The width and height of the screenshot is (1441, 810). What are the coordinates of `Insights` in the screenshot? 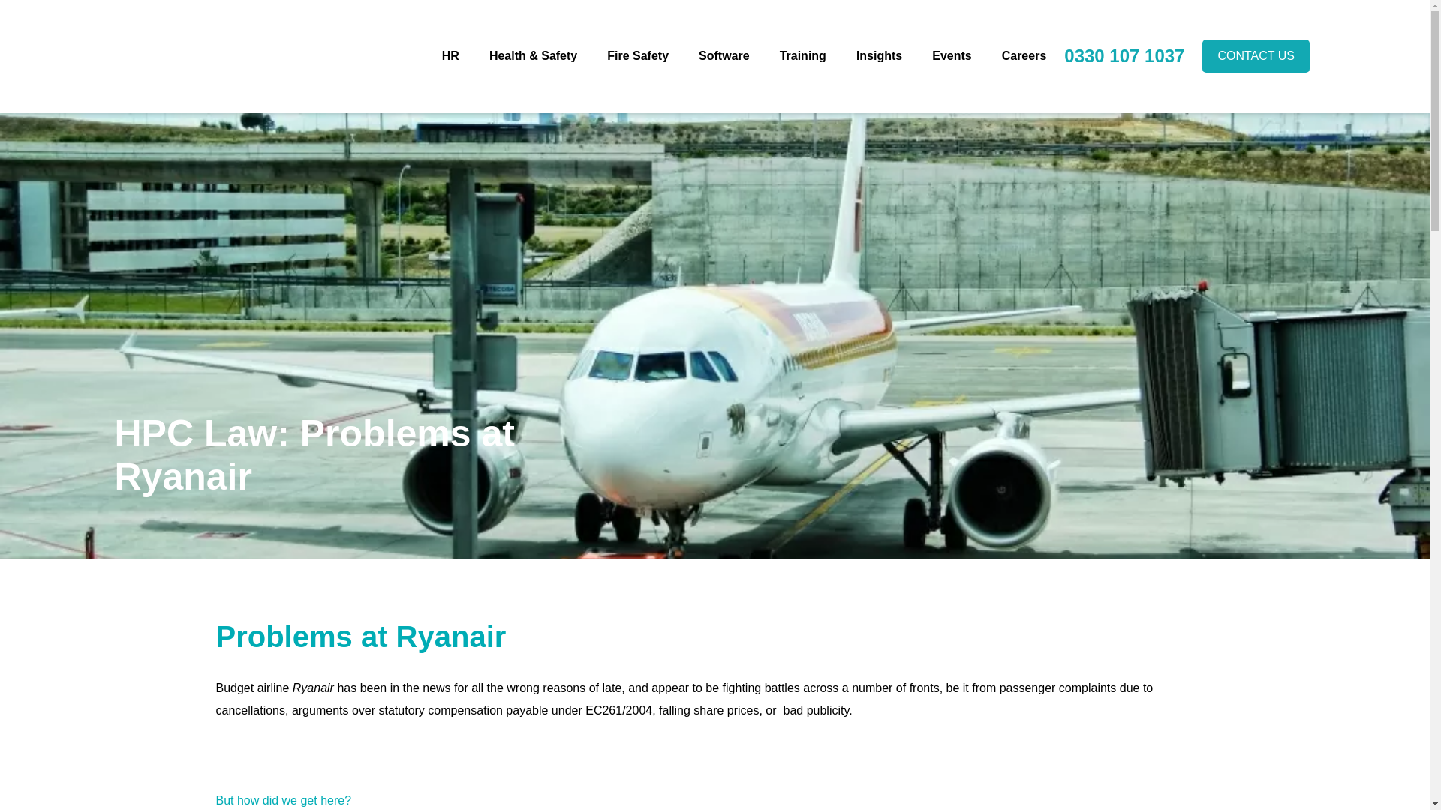 It's located at (878, 55).